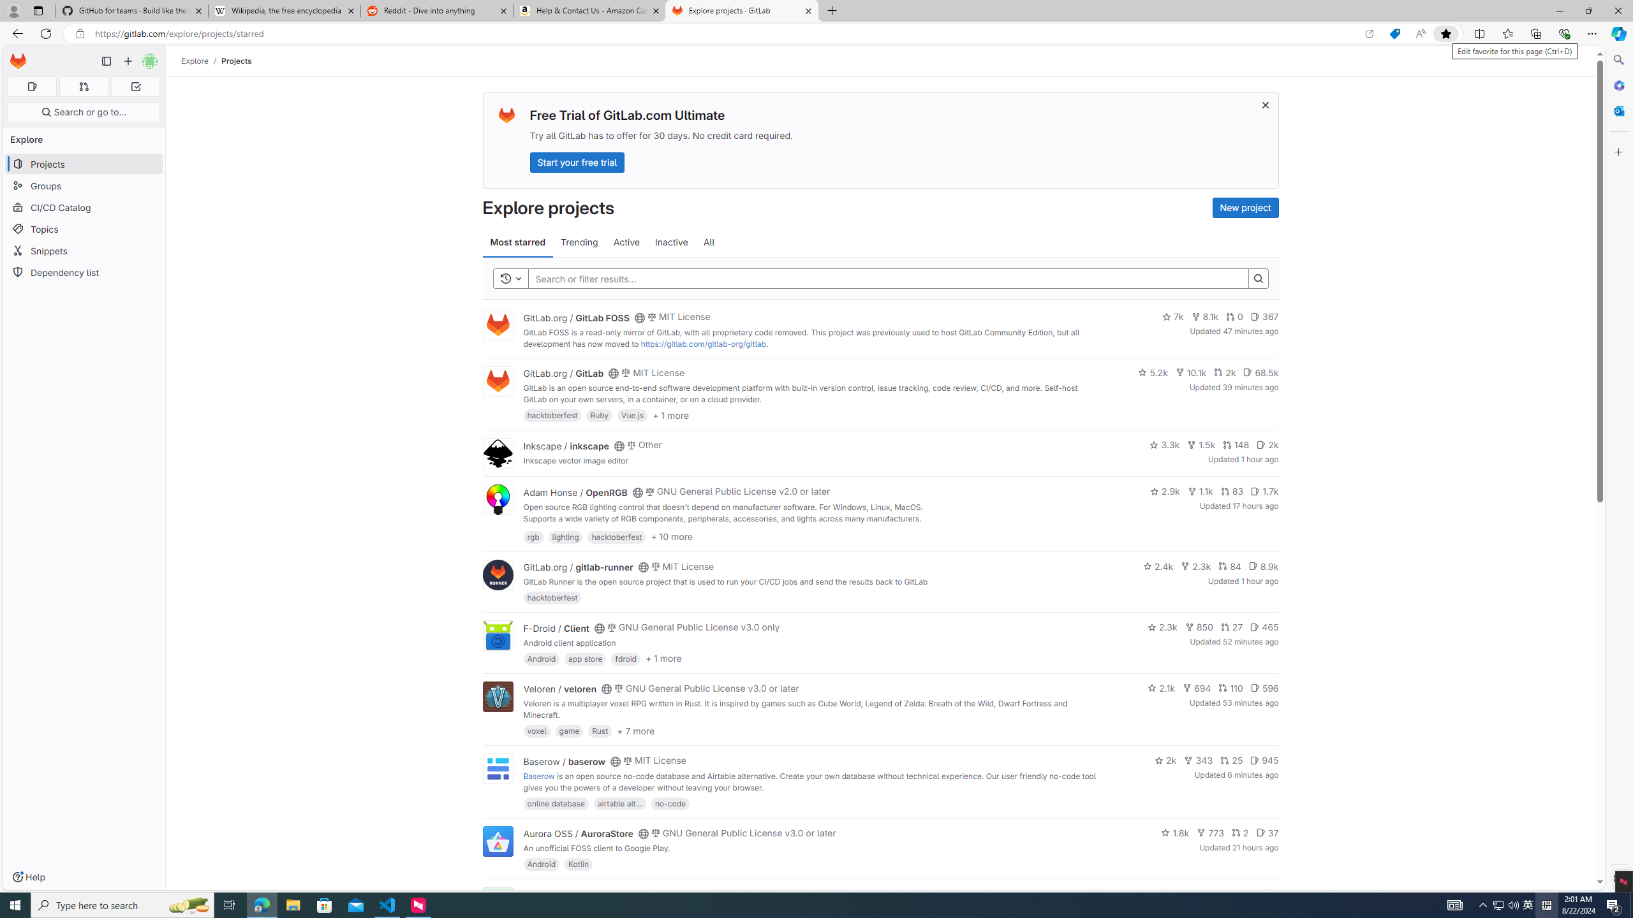  What do you see at coordinates (709, 242) in the screenshot?
I see `All` at bounding box center [709, 242].